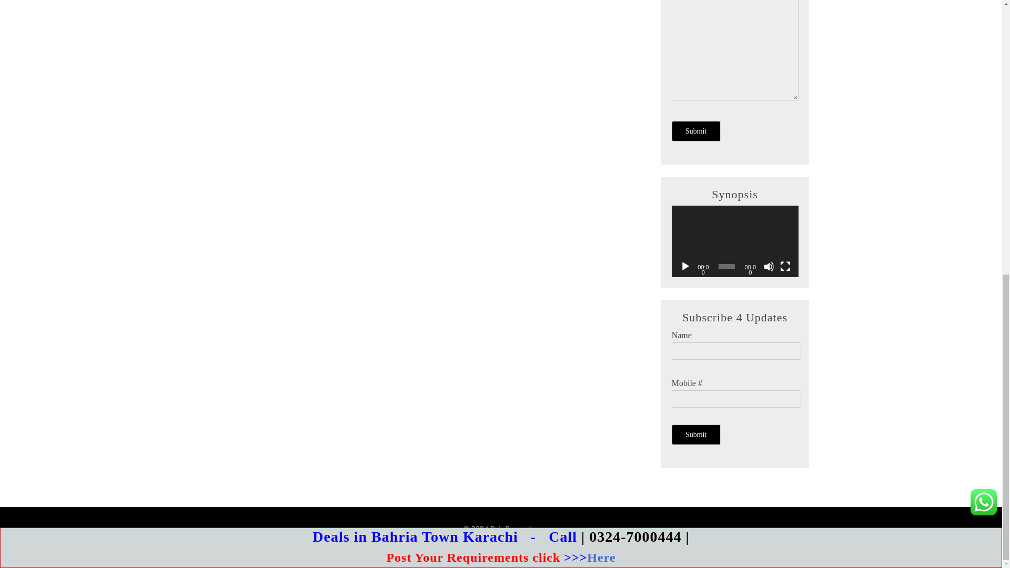 The image size is (1010, 568). Describe the element at coordinates (685, 266) in the screenshot. I see `Play` at that location.